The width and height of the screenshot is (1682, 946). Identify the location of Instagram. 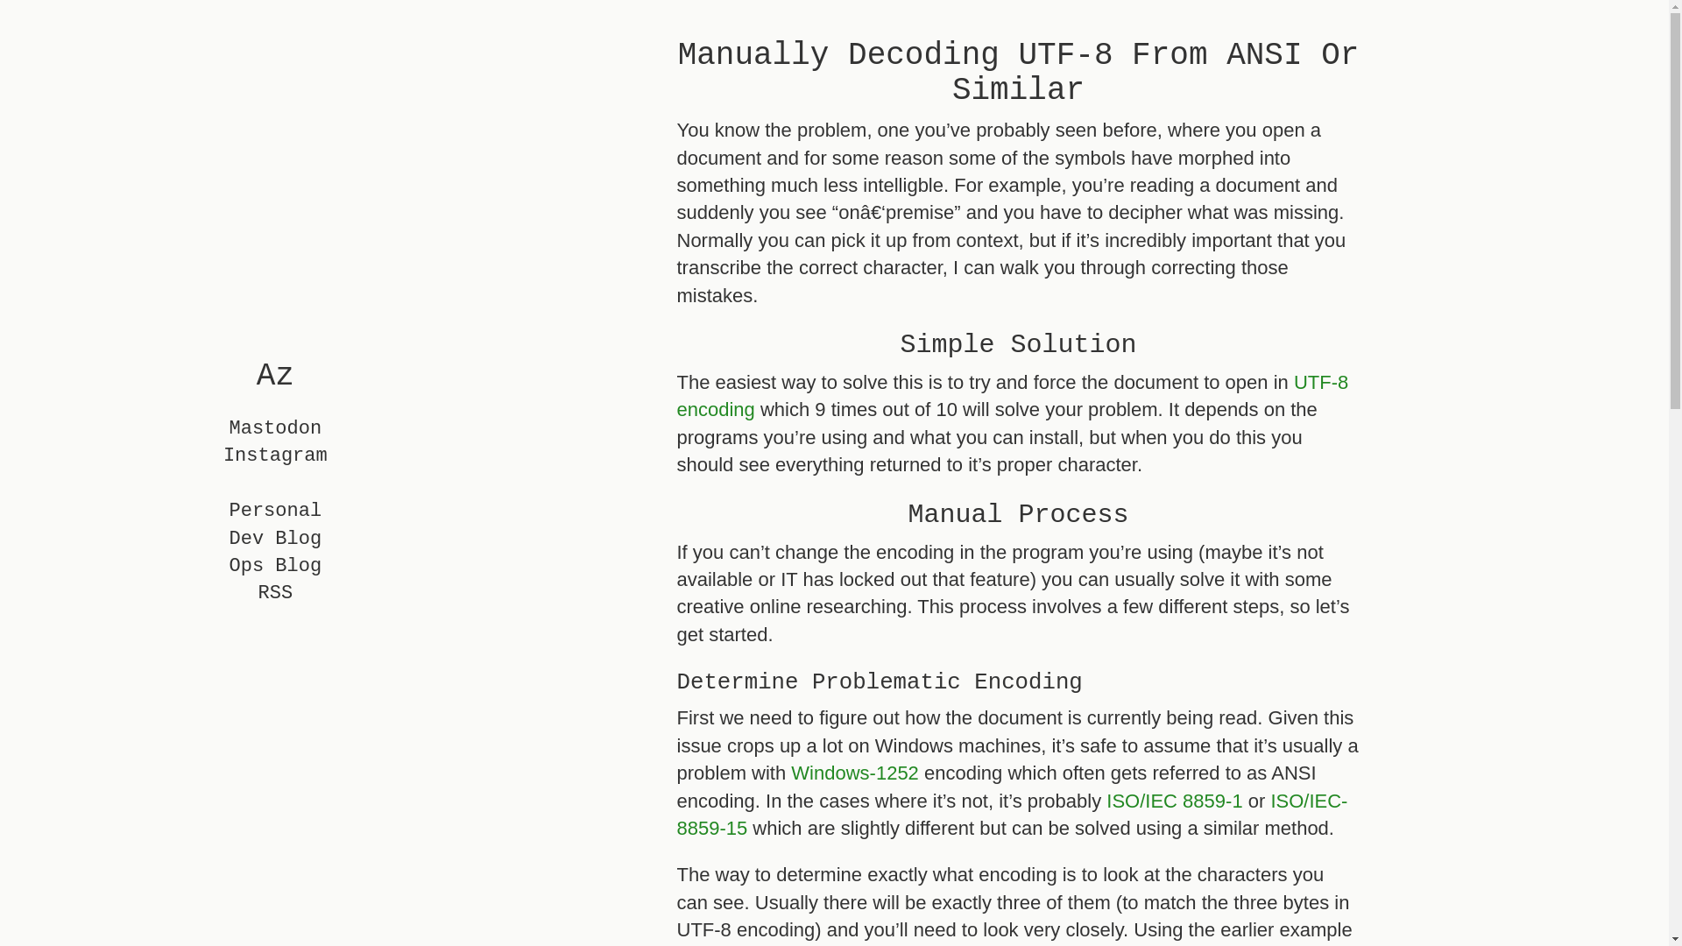
(275, 455).